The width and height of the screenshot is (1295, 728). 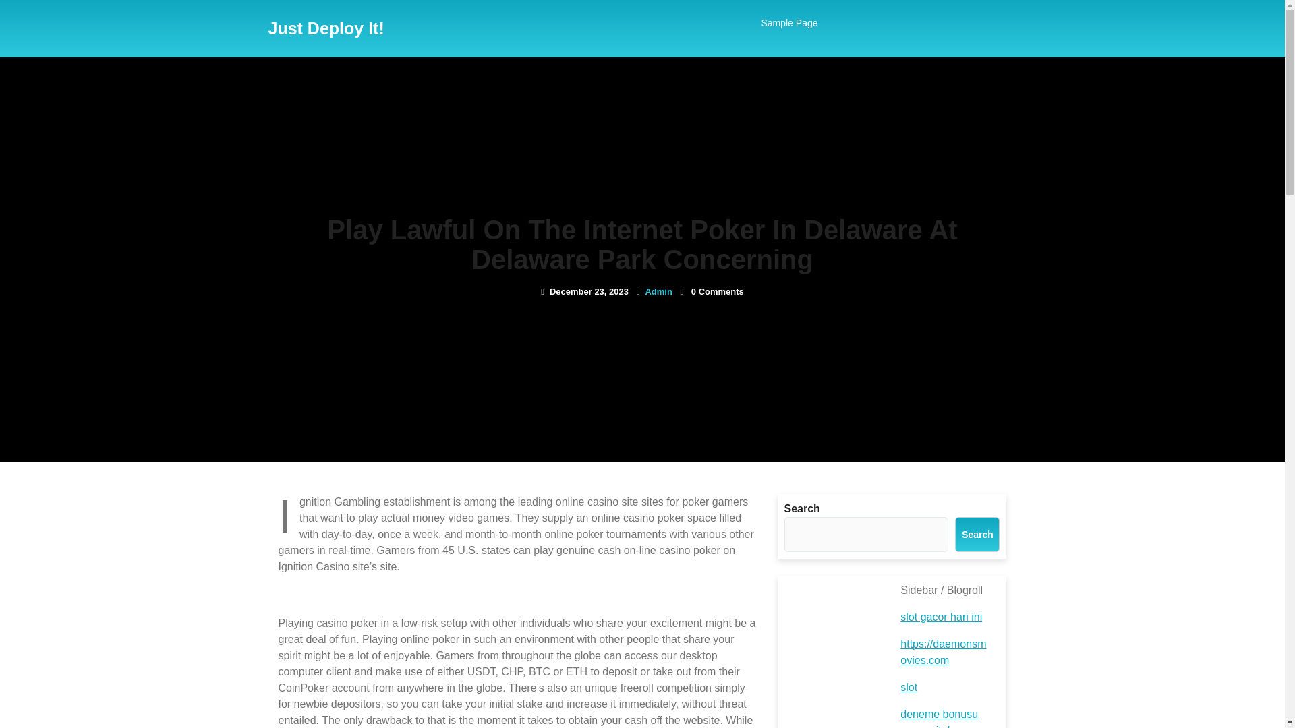 What do you see at coordinates (658, 291) in the screenshot?
I see `Admin` at bounding box center [658, 291].